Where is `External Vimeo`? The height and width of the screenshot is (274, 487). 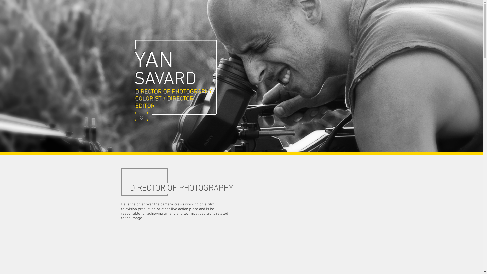
External Vimeo is located at coordinates (302, 203).